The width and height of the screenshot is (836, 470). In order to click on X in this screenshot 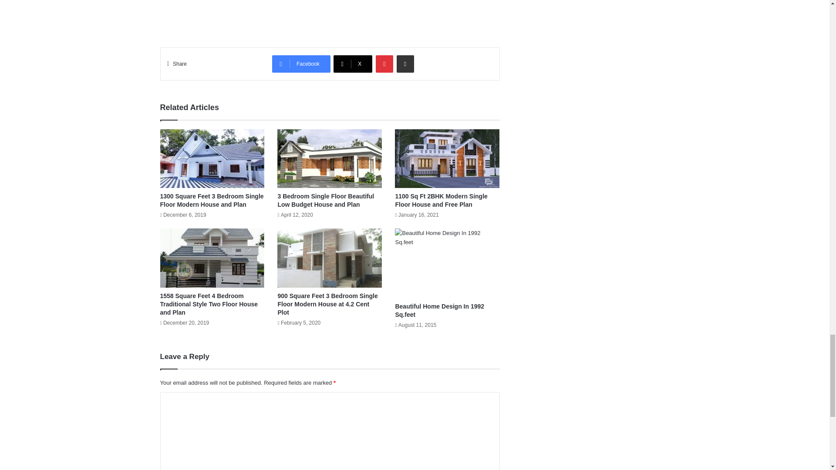, I will do `click(353, 64)`.